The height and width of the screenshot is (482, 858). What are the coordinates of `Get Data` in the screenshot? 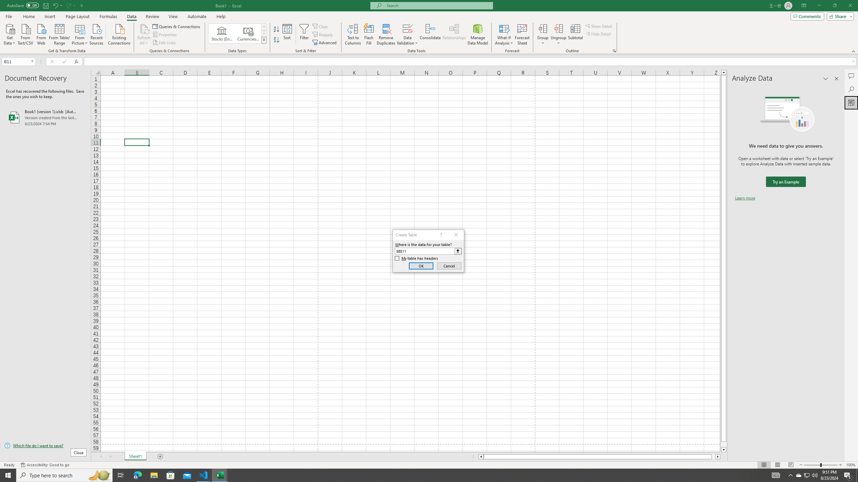 It's located at (10, 34).